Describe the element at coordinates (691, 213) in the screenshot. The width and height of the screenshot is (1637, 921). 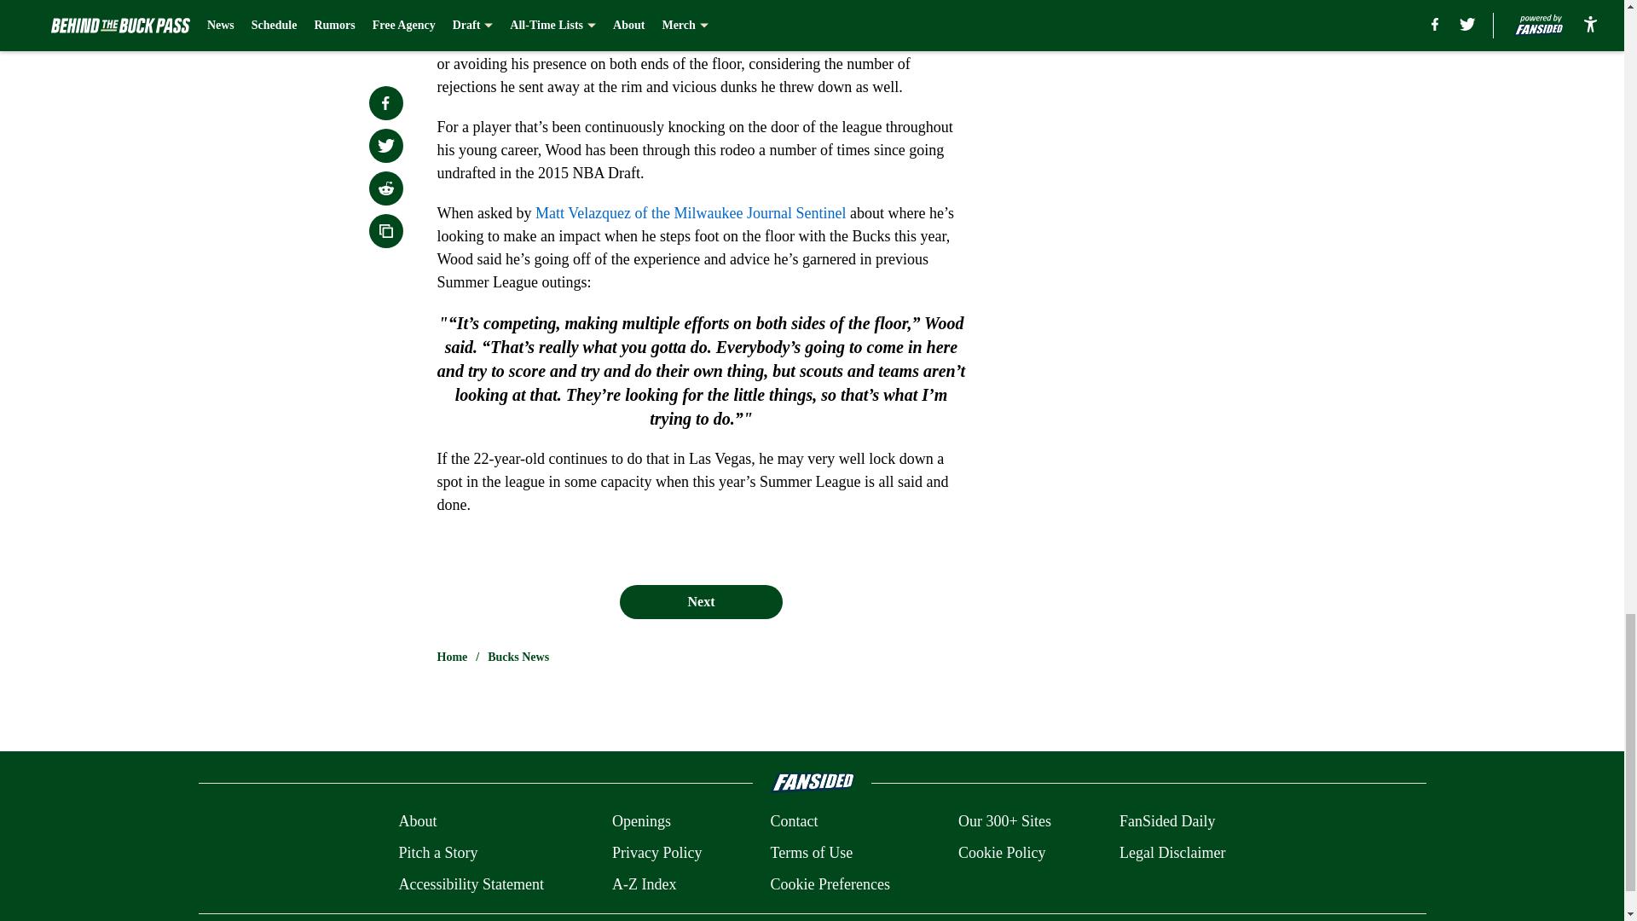
I see `Matt Velazquez of the Milwaukee Journal Sentinel` at that location.